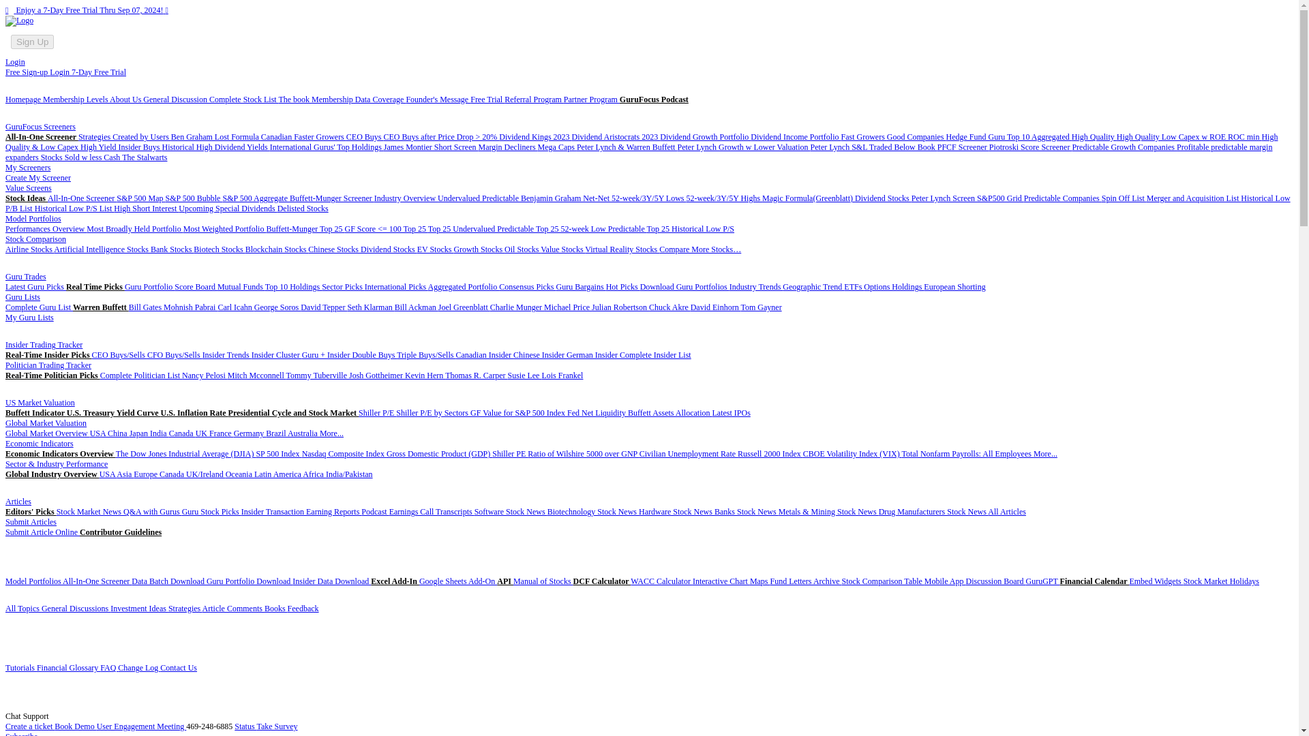 This screenshot has height=736, width=1309. I want to click on Partner Program, so click(592, 99).